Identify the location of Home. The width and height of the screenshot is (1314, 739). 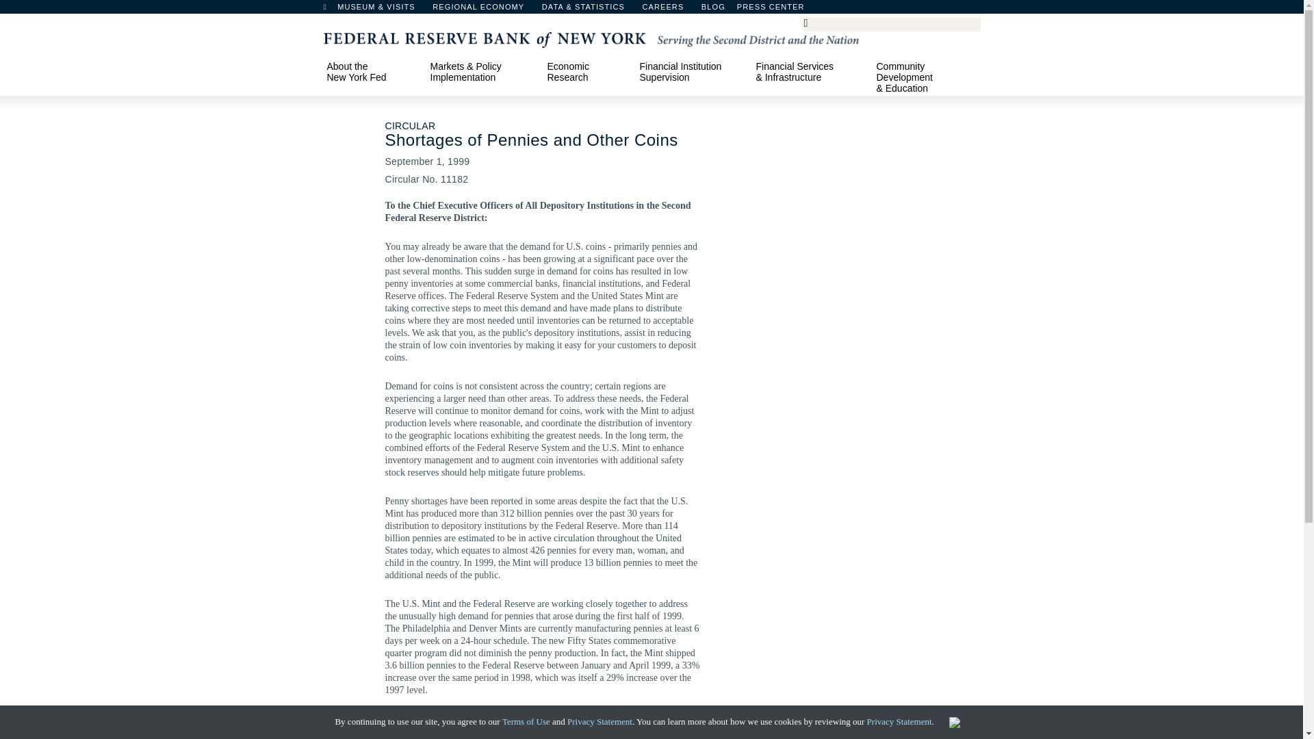
(331, 10).